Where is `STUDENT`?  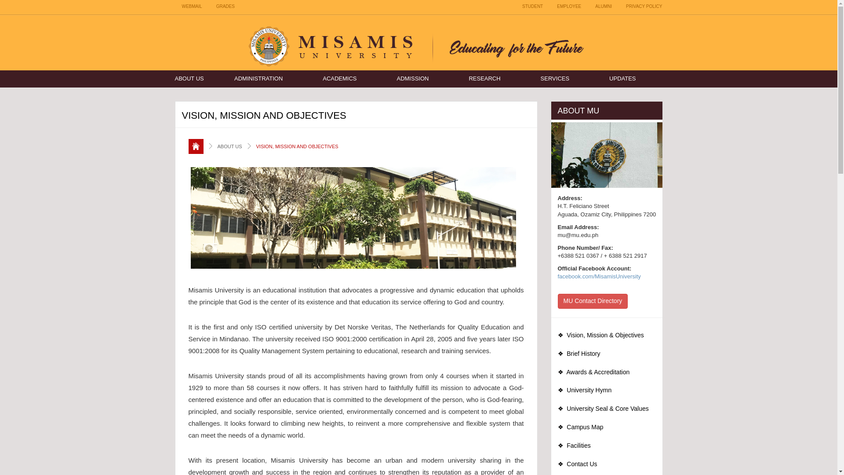 STUDENT is located at coordinates (532, 7).